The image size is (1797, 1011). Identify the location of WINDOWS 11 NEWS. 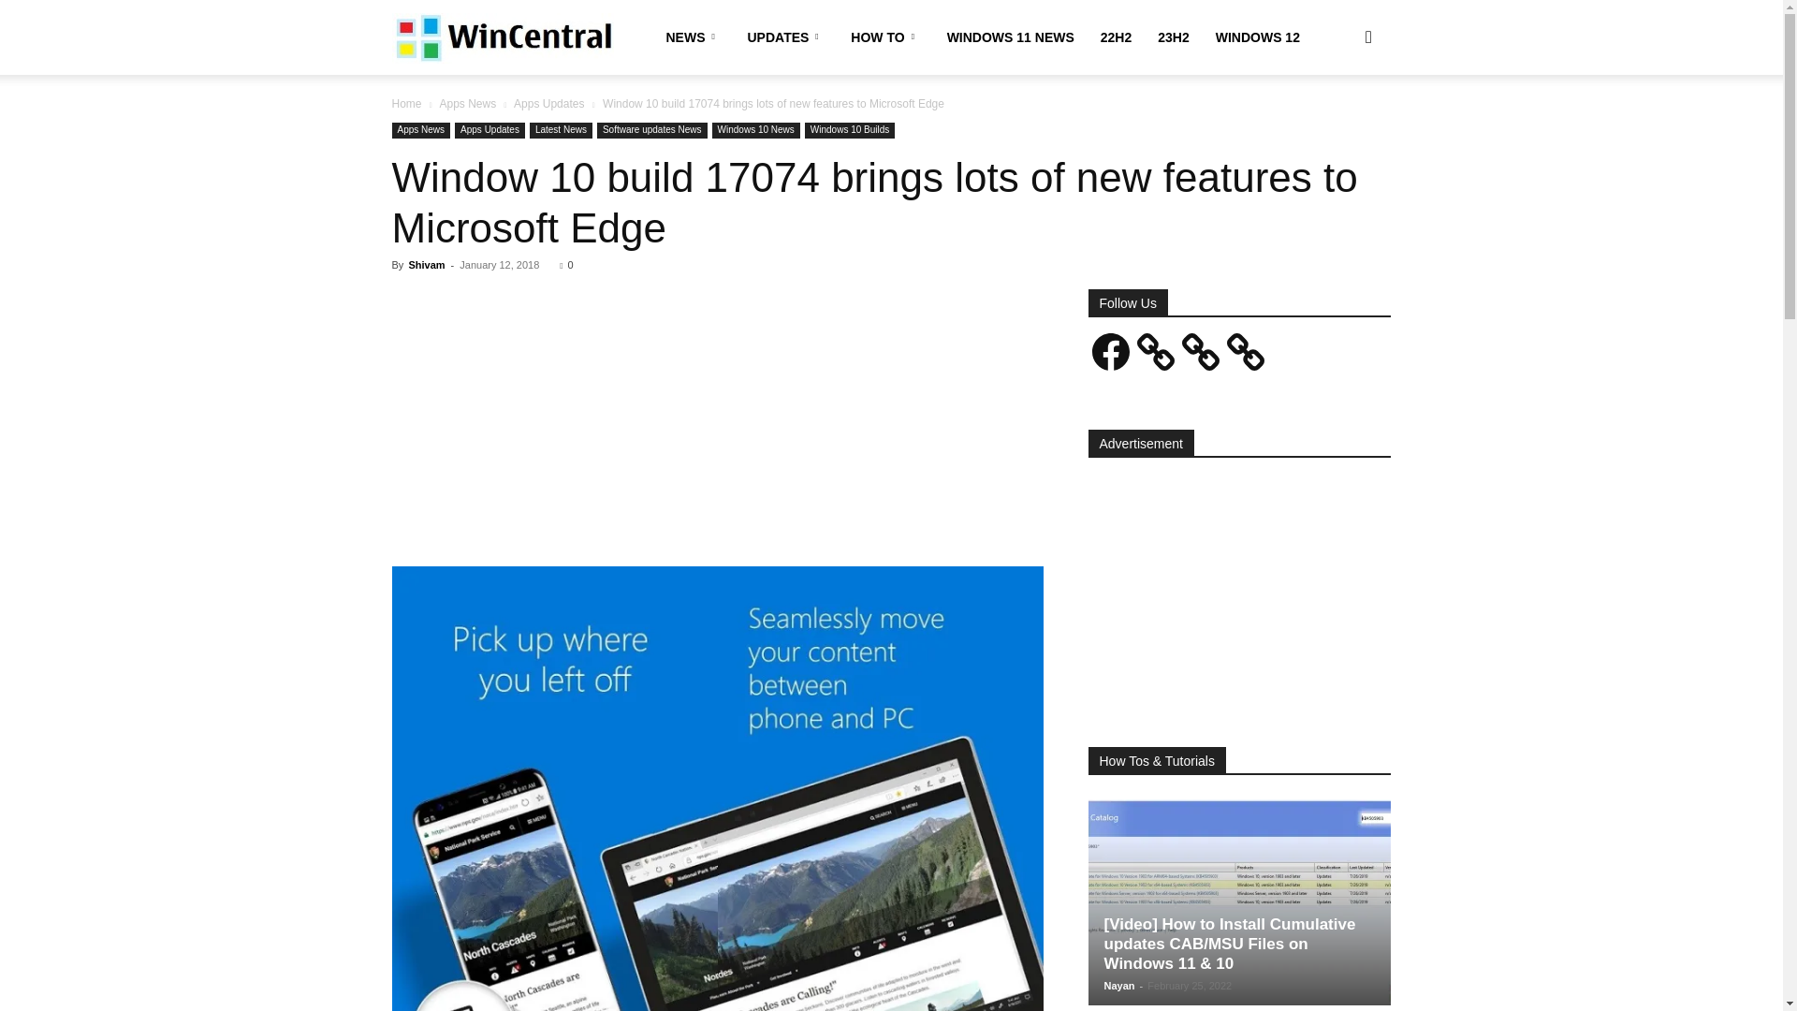
(1011, 37).